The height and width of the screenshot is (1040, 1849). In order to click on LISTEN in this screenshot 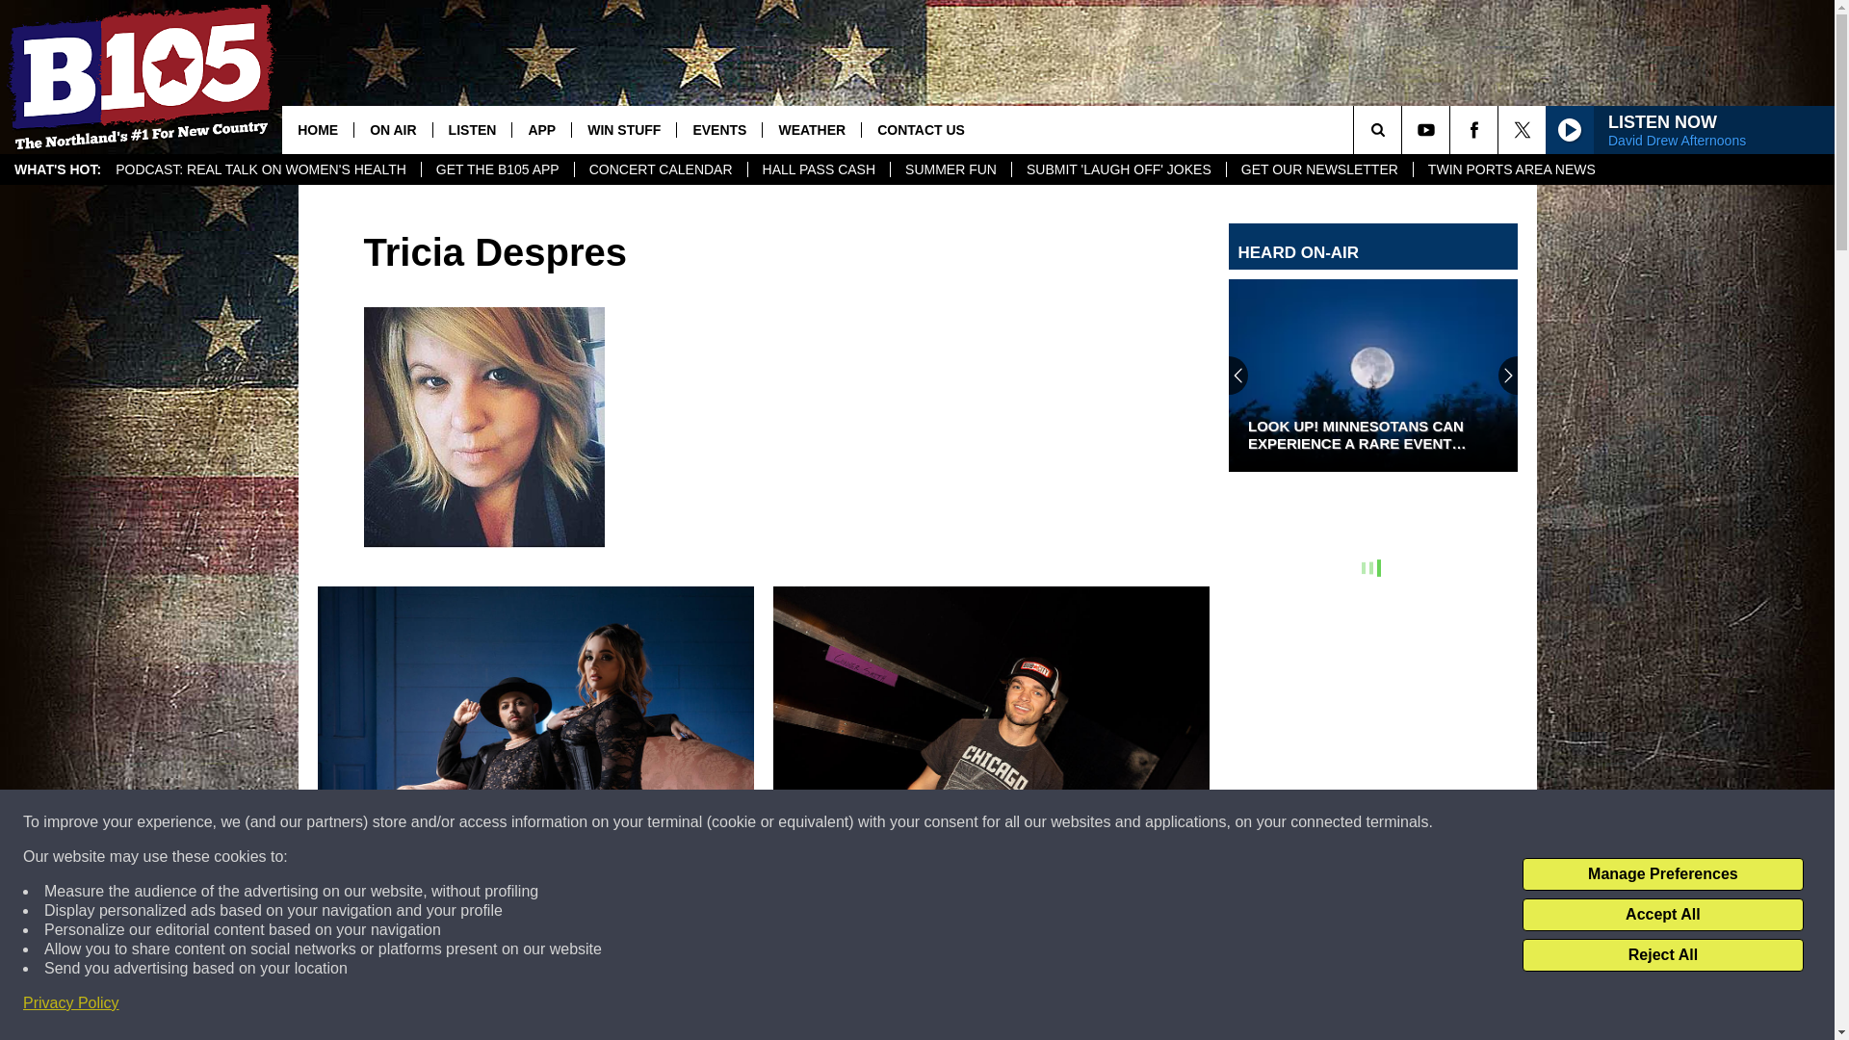, I will do `click(472, 129)`.